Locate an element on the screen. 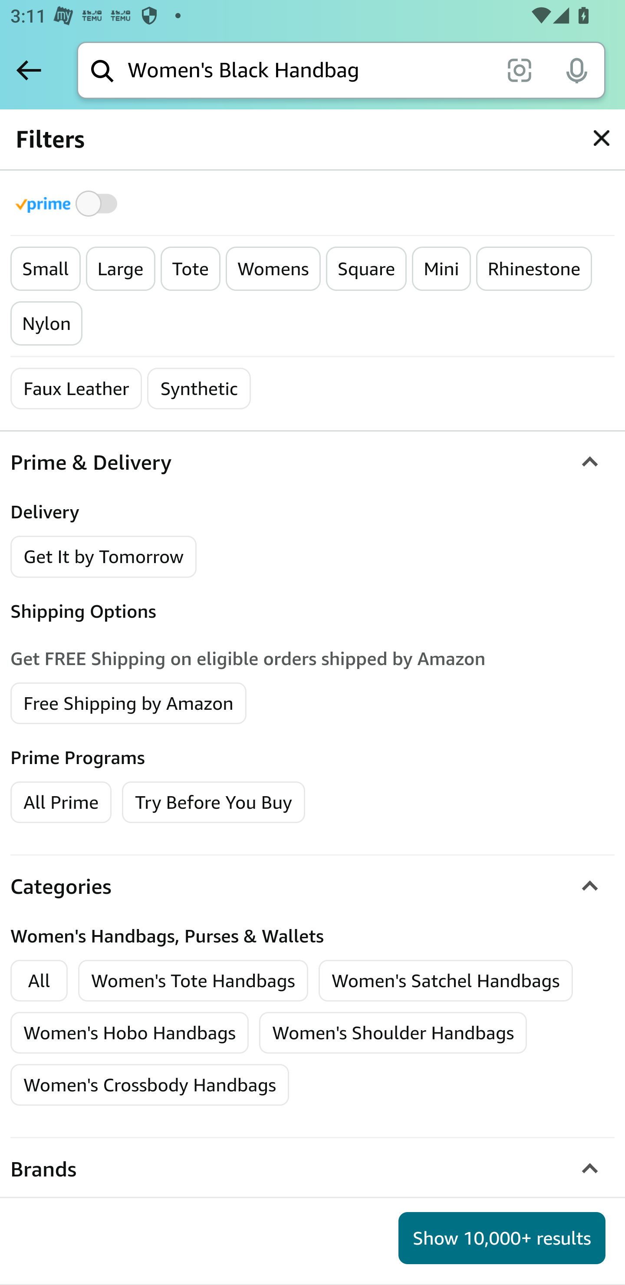  Large is located at coordinates (120, 269).